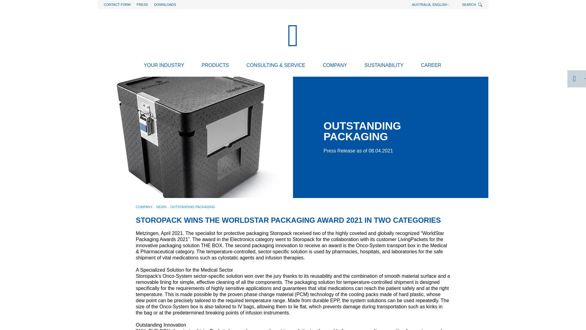 The height and width of the screenshot is (330, 586). Describe the element at coordinates (117, 5) in the screenshot. I see `CONTACT FORM` at that location.